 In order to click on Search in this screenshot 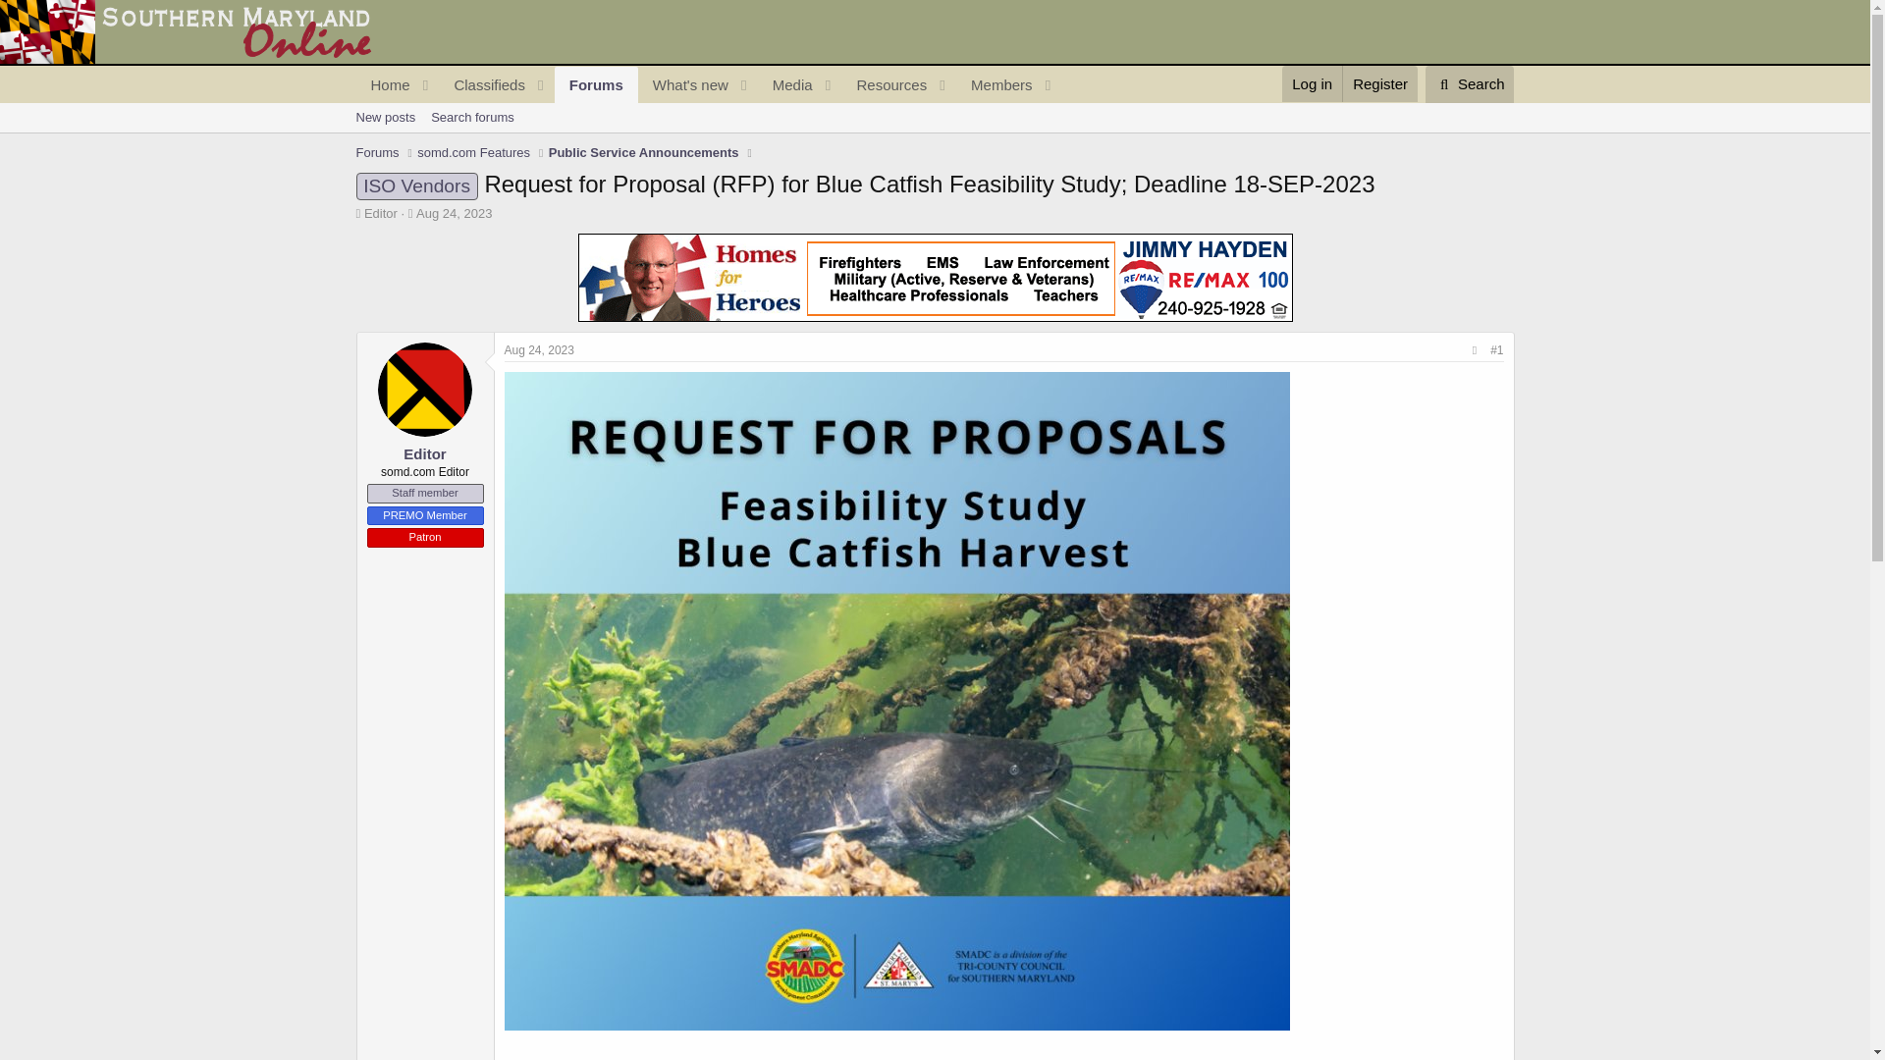, I will do `click(1470, 83)`.